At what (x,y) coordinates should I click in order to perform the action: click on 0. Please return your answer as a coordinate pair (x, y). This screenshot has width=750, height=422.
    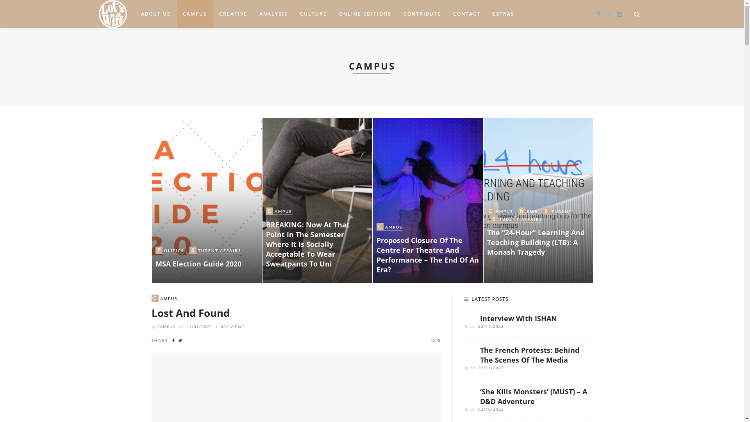
    Looking at the image, I should click on (435, 340).